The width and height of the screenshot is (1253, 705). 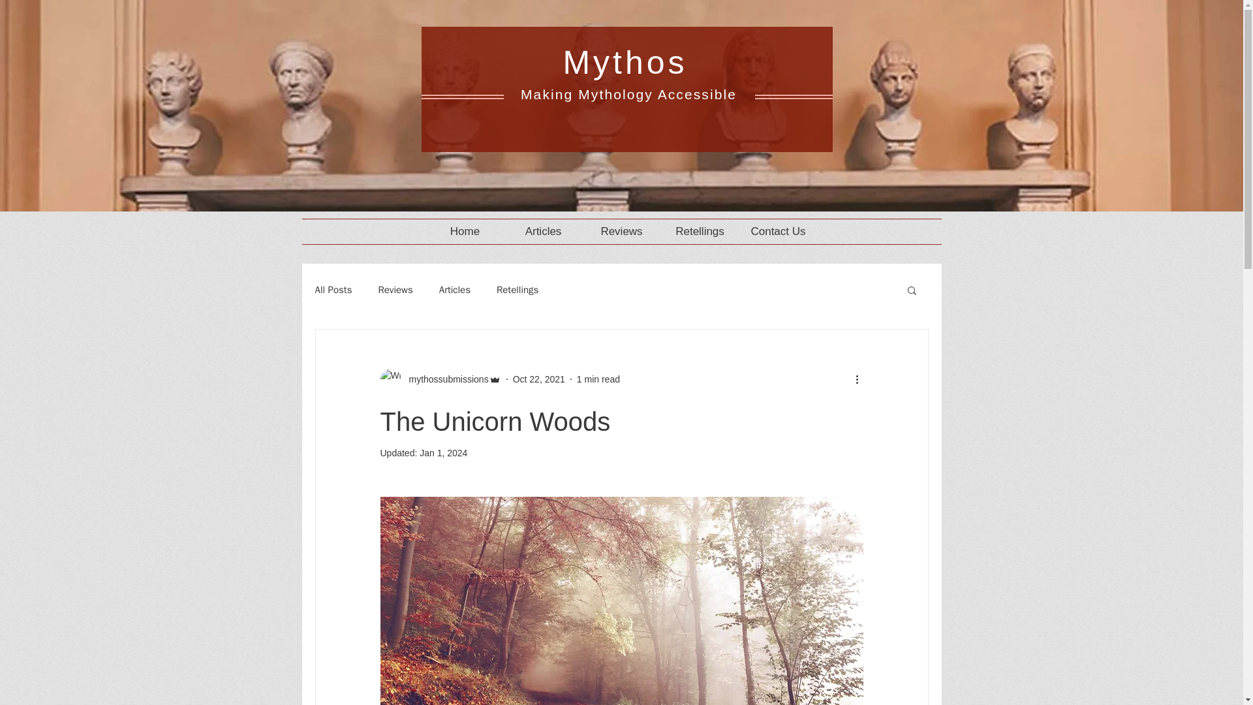 I want to click on Articles, so click(x=543, y=231).